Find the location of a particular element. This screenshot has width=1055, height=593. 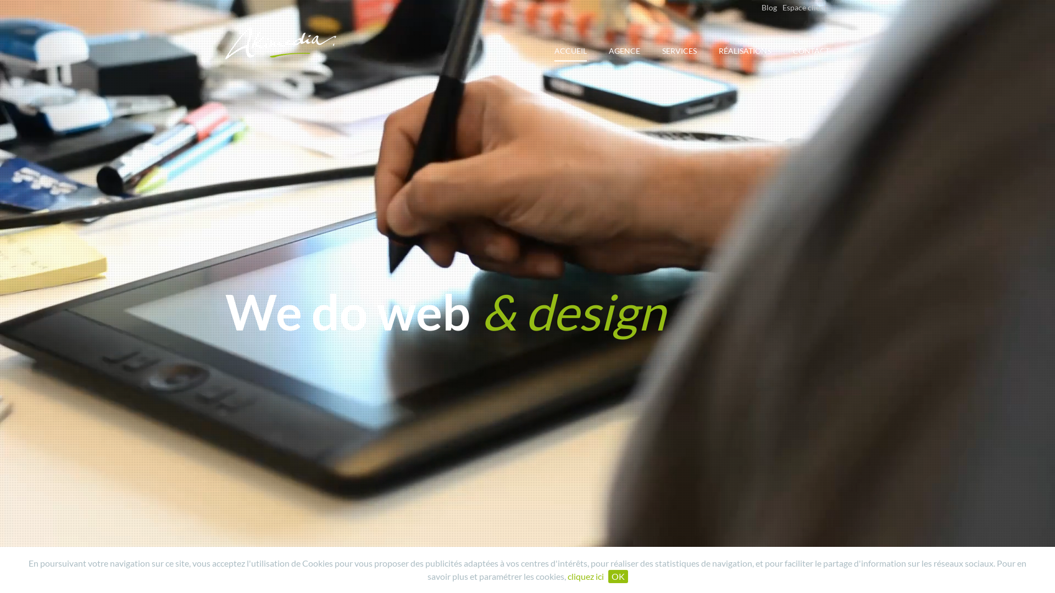

CONTACT is located at coordinates (811, 57).